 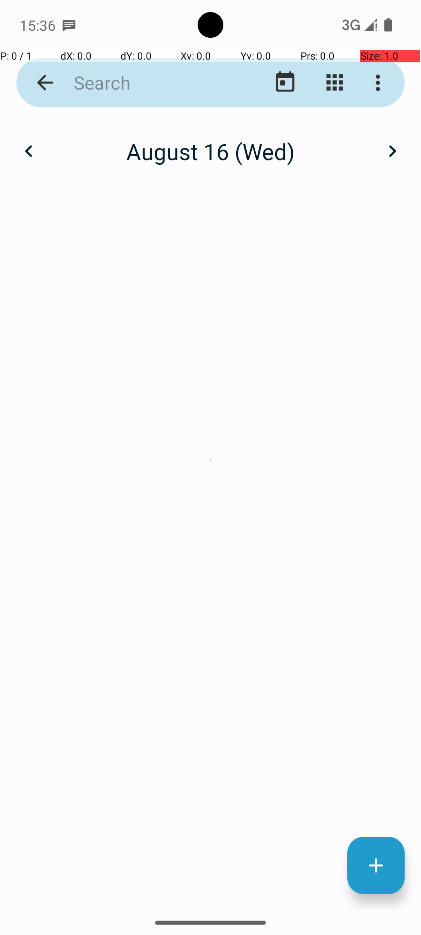 What do you see at coordinates (39, 25) in the screenshot?
I see `15:36` at bounding box center [39, 25].